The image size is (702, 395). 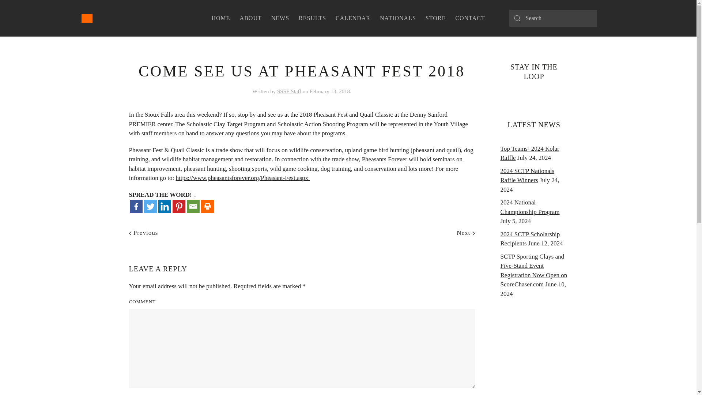 What do you see at coordinates (136, 206) in the screenshot?
I see `Facebook` at bounding box center [136, 206].